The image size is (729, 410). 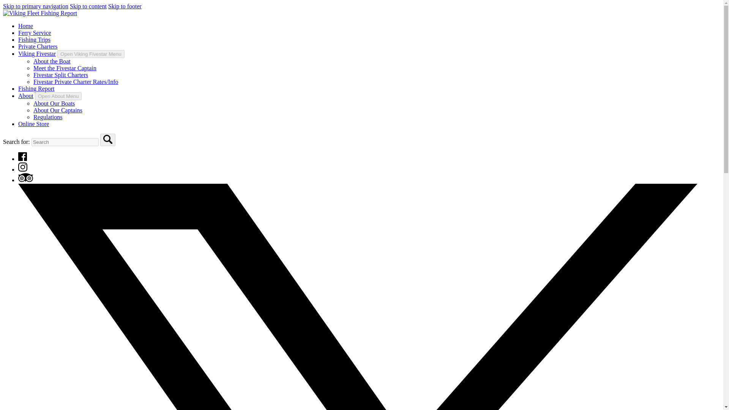 I want to click on TripAdvisor, so click(x=25, y=180).